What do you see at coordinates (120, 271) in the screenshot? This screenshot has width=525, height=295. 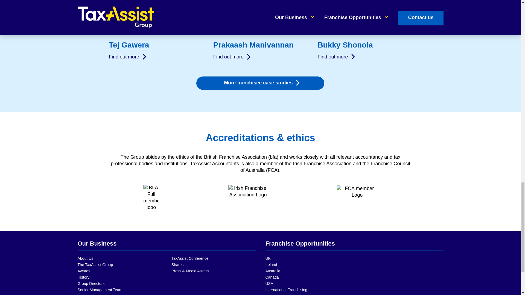 I see `Awards` at bounding box center [120, 271].